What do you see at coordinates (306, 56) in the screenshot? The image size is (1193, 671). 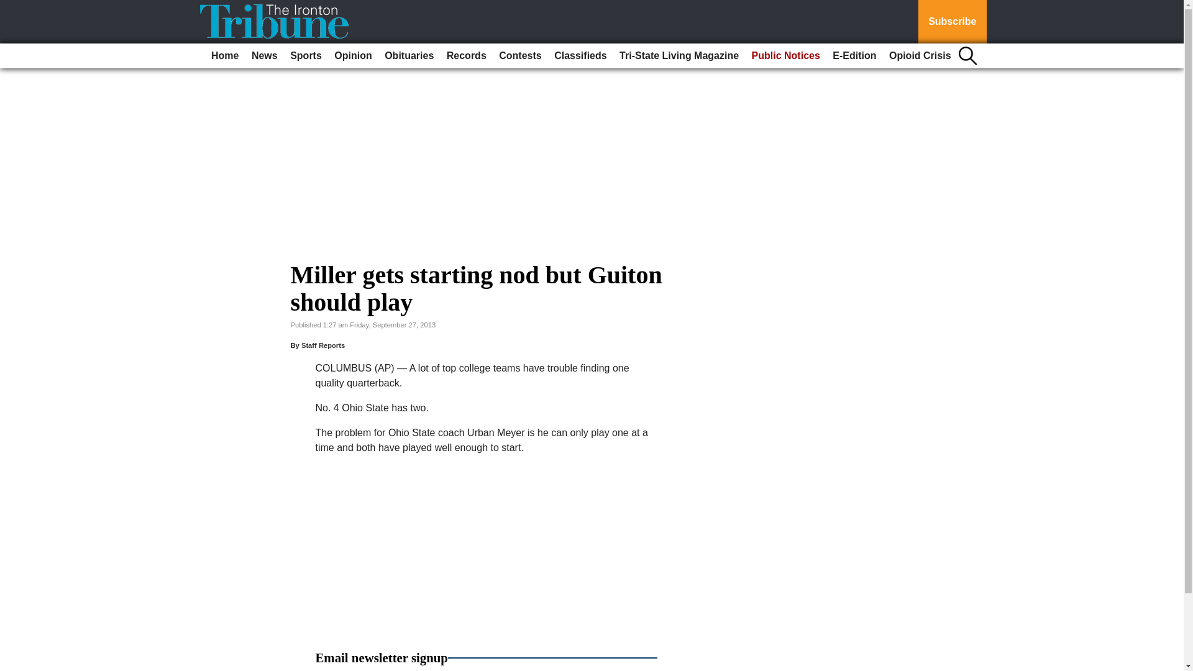 I see `Sports` at bounding box center [306, 56].